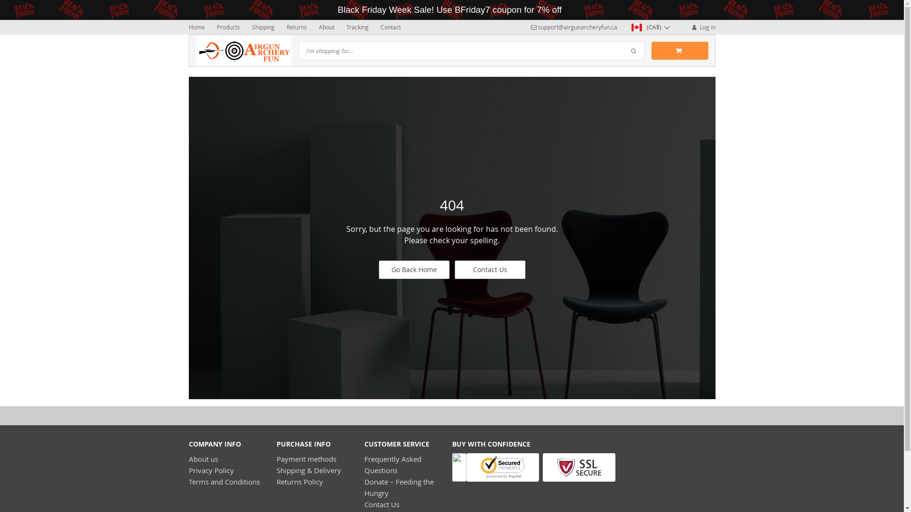 Image resolution: width=911 pixels, height=512 pixels. I want to click on Shipping & Delivery, so click(308, 470).